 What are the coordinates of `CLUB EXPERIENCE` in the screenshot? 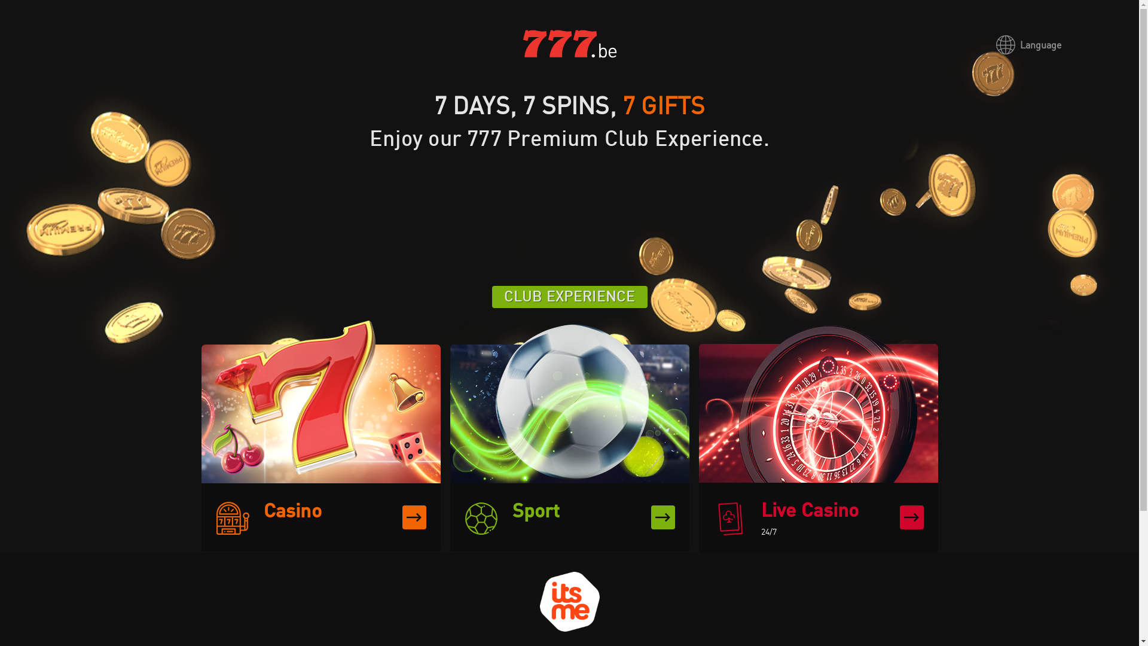 It's located at (569, 297).